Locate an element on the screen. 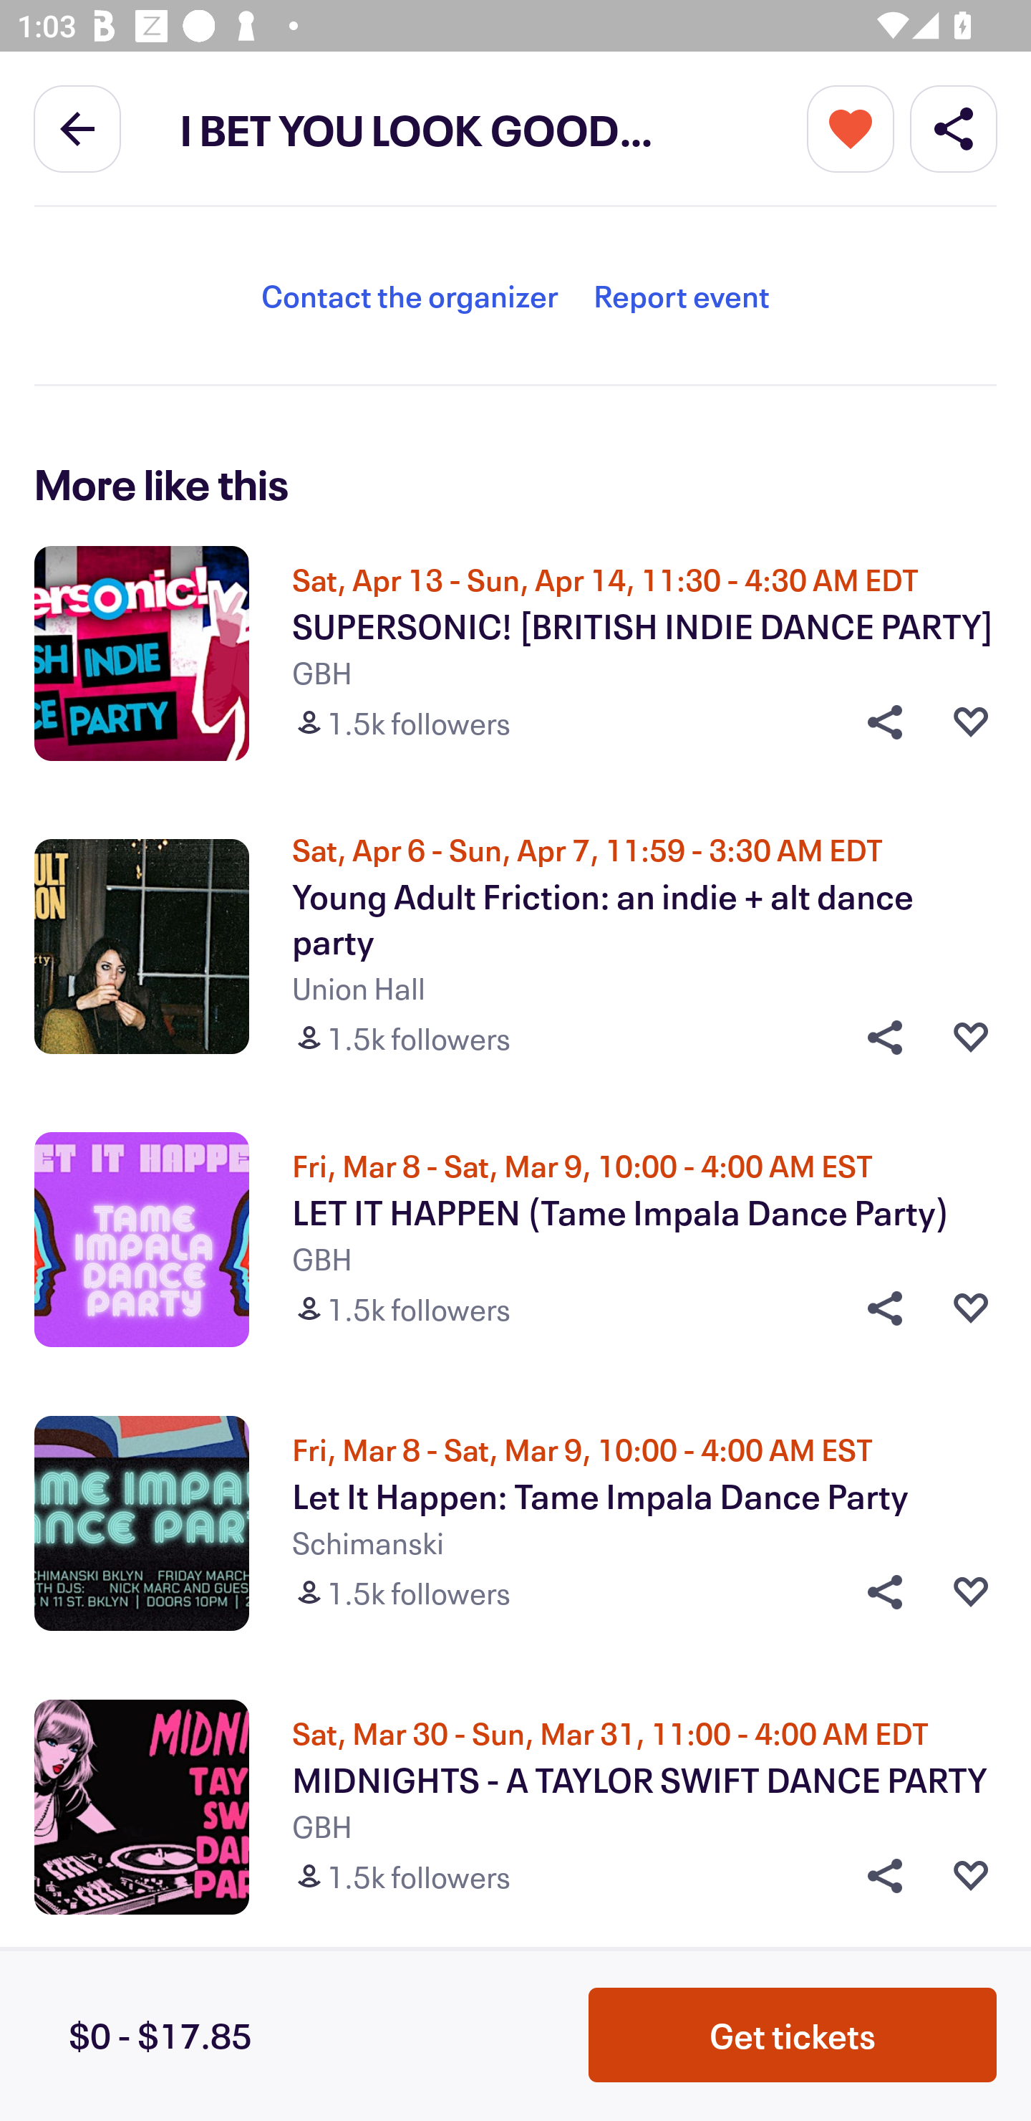 The height and width of the screenshot is (2121, 1031). Like is located at coordinates (971, 722).